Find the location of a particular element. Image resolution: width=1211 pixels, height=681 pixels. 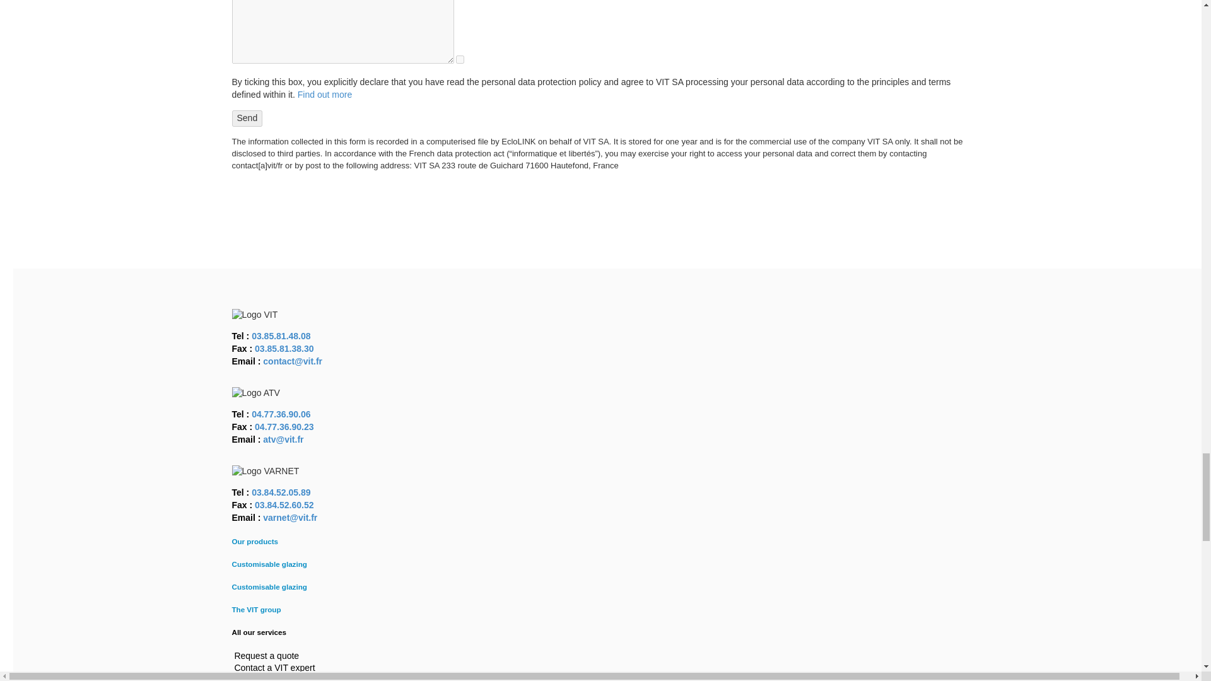

Send is located at coordinates (247, 118).